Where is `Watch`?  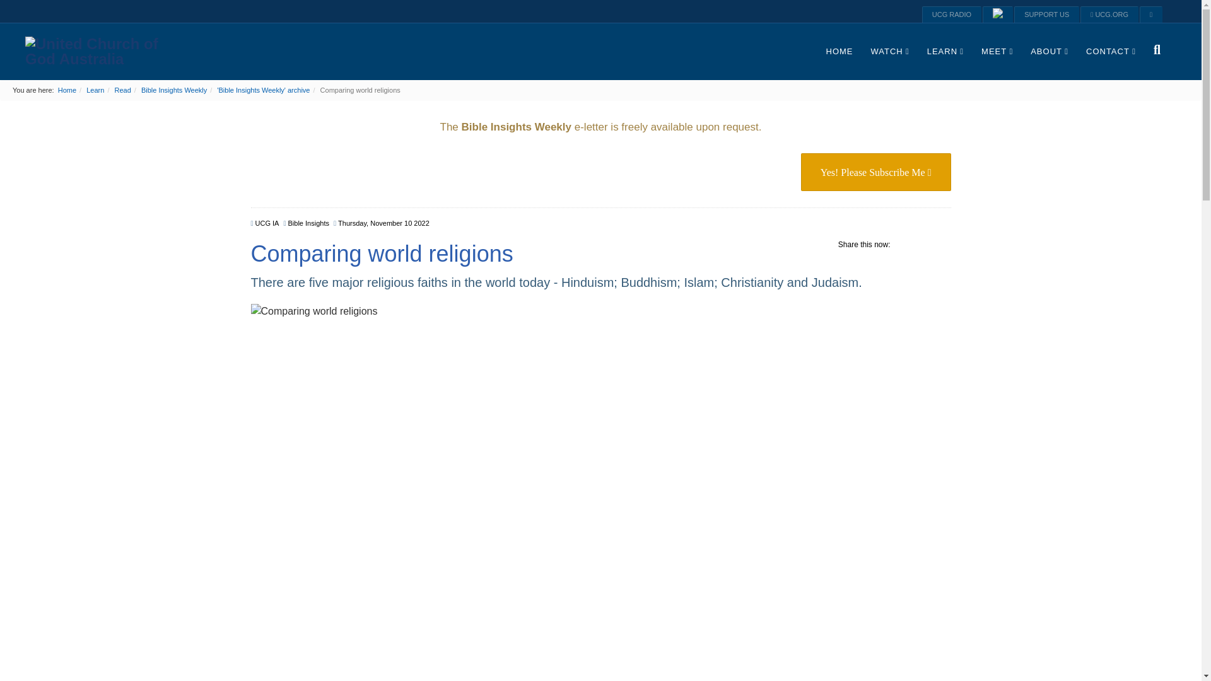 Watch is located at coordinates (889, 52).